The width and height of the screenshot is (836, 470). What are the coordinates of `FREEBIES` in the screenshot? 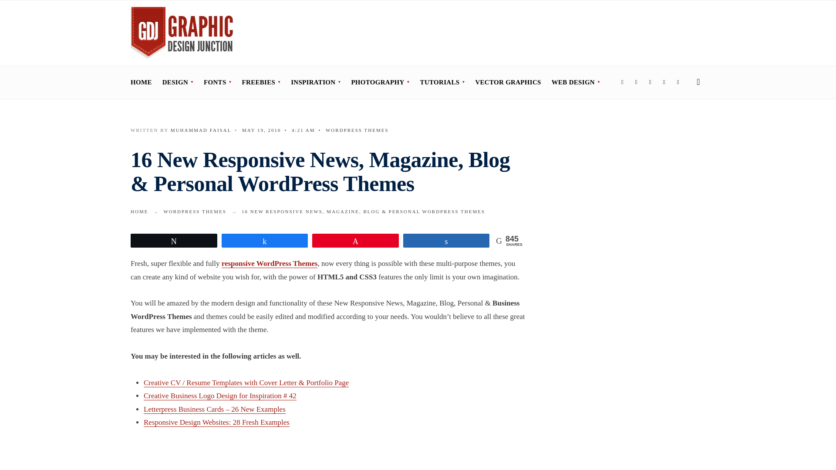 It's located at (261, 82).